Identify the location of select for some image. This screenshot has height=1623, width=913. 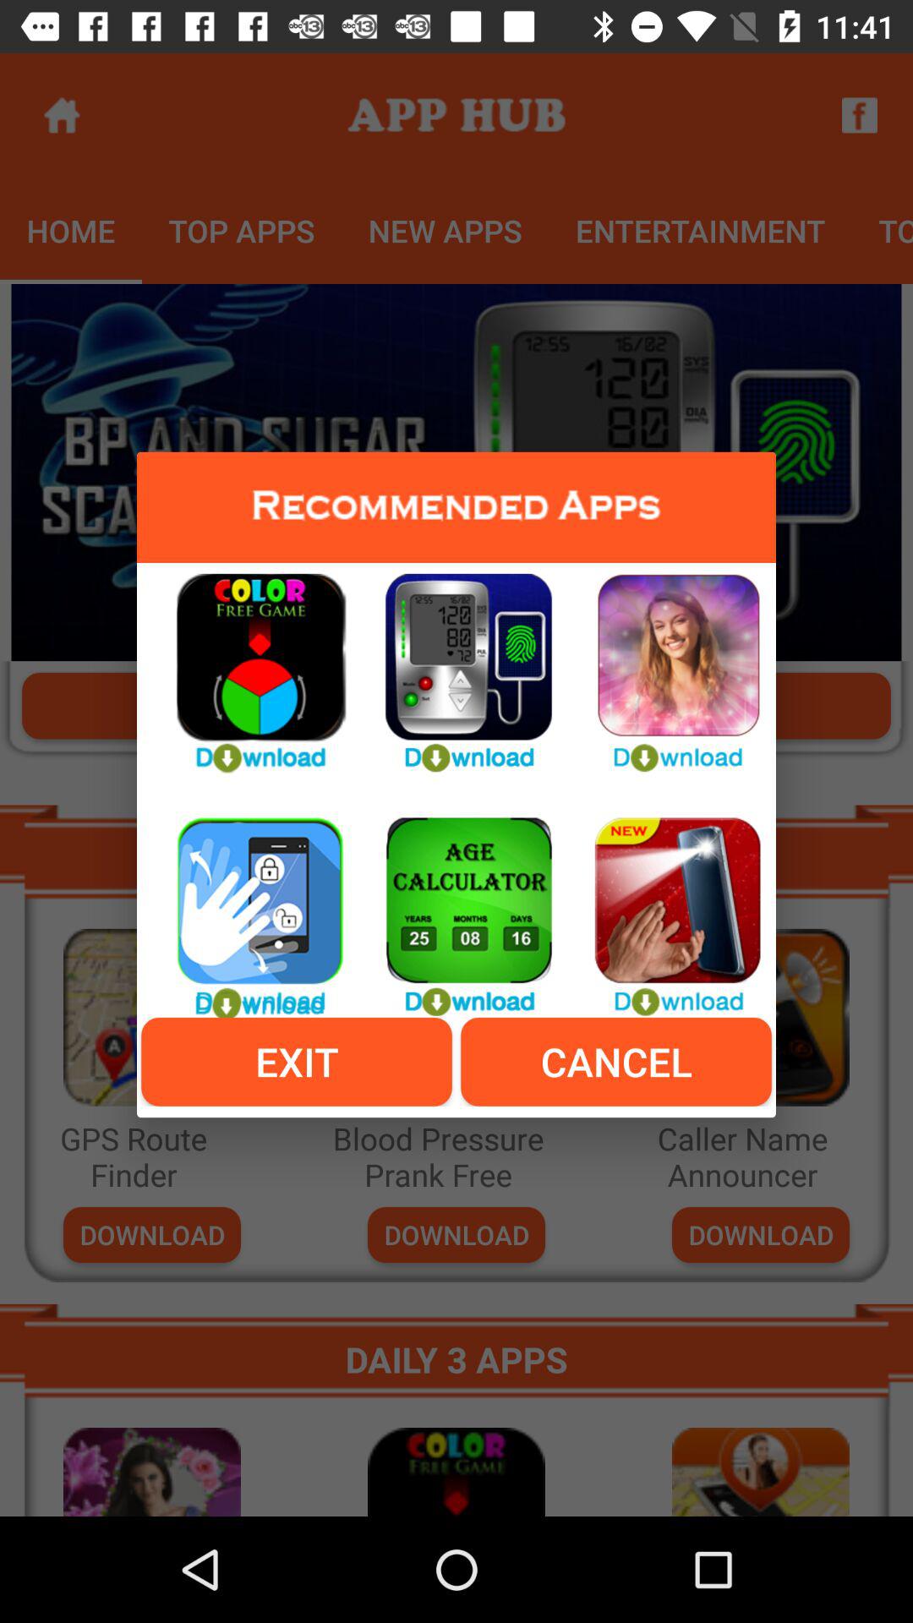
(664, 907).